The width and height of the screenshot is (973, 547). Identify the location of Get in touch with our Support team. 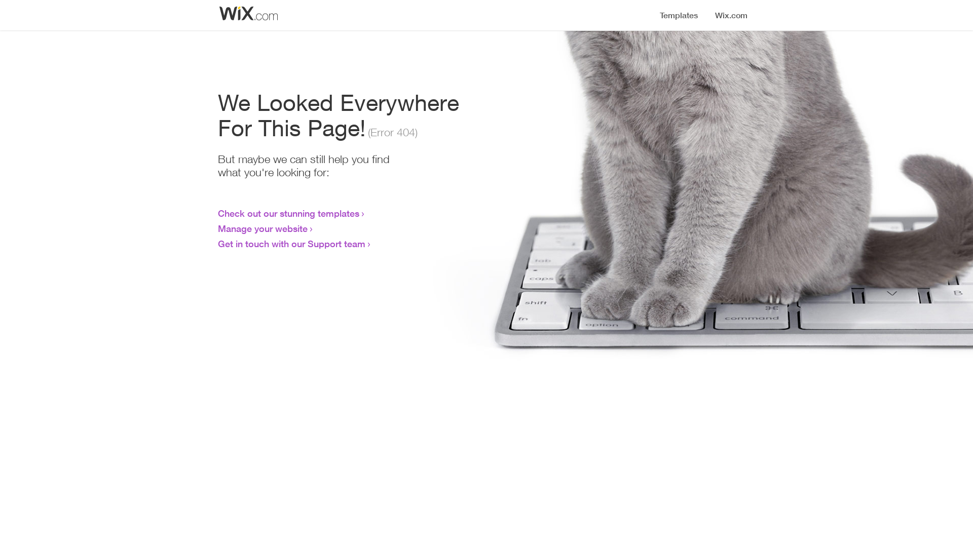
(292, 244).